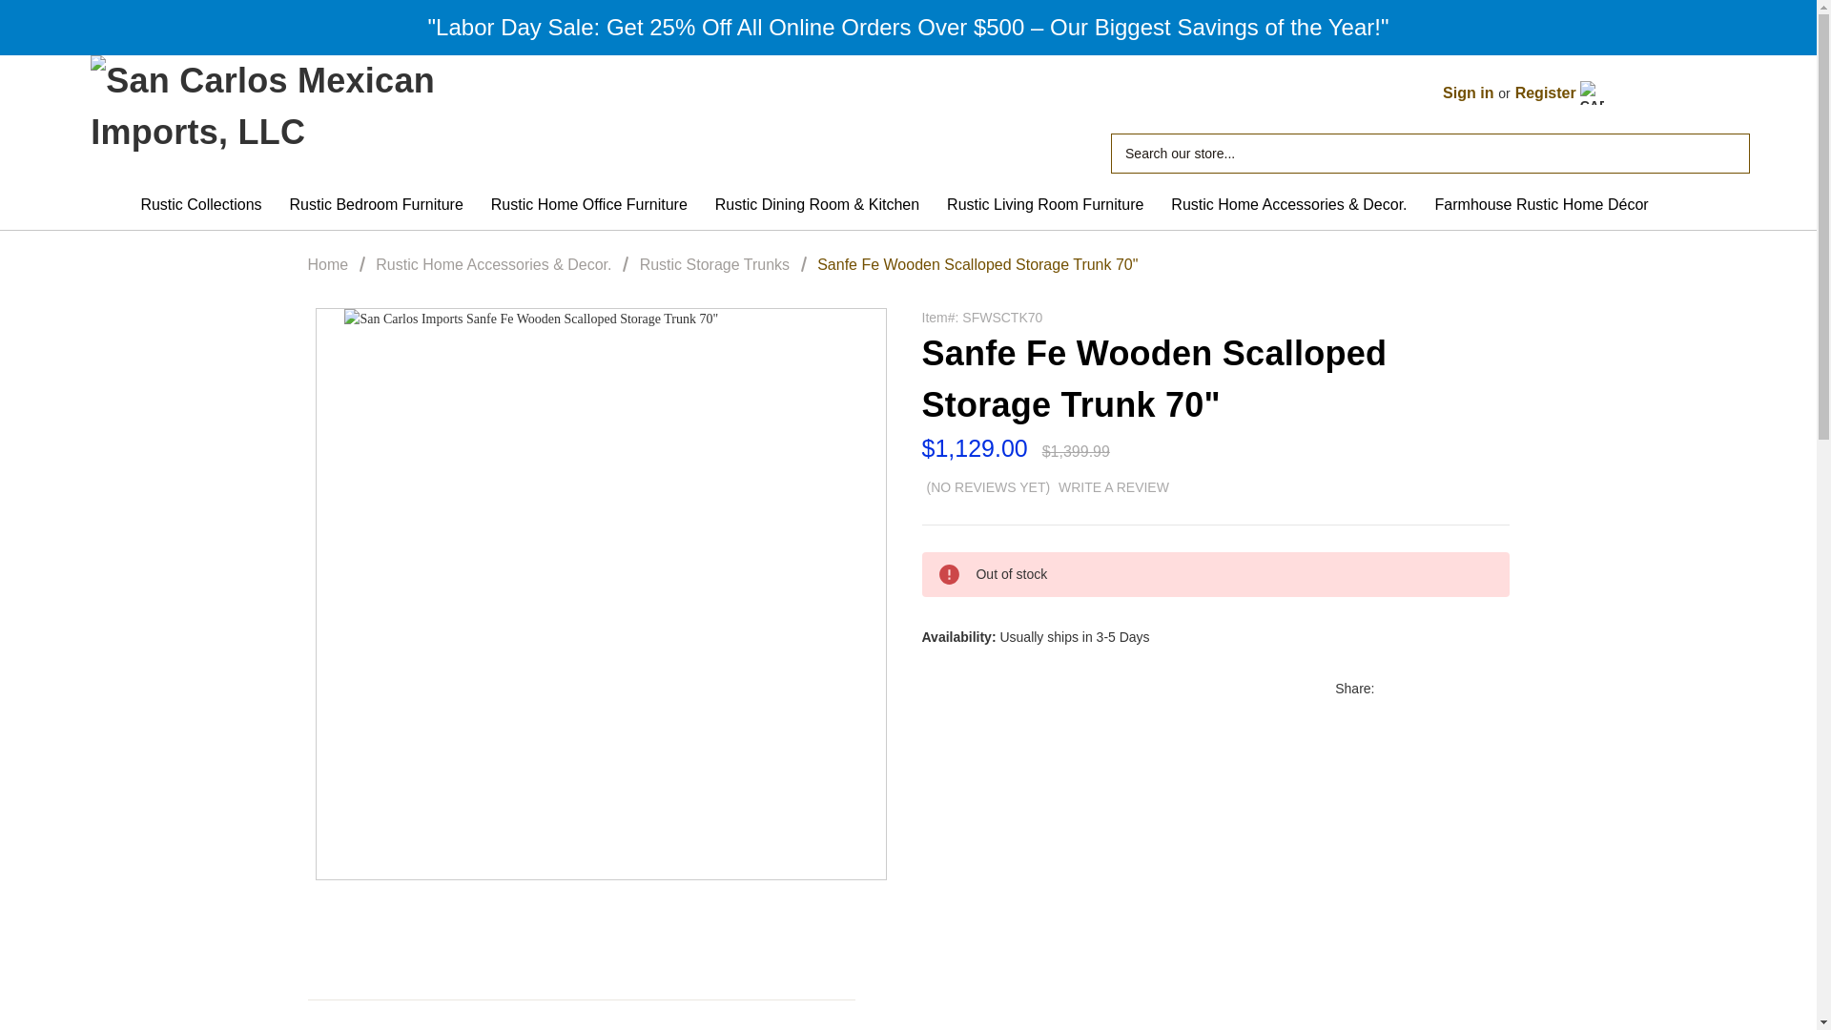 The height and width of the screenshot is (1030, 1831). What do you see at coordinates (1455, 689) in the screenshot?
I see `Print` at bounding box center [1455, 689].